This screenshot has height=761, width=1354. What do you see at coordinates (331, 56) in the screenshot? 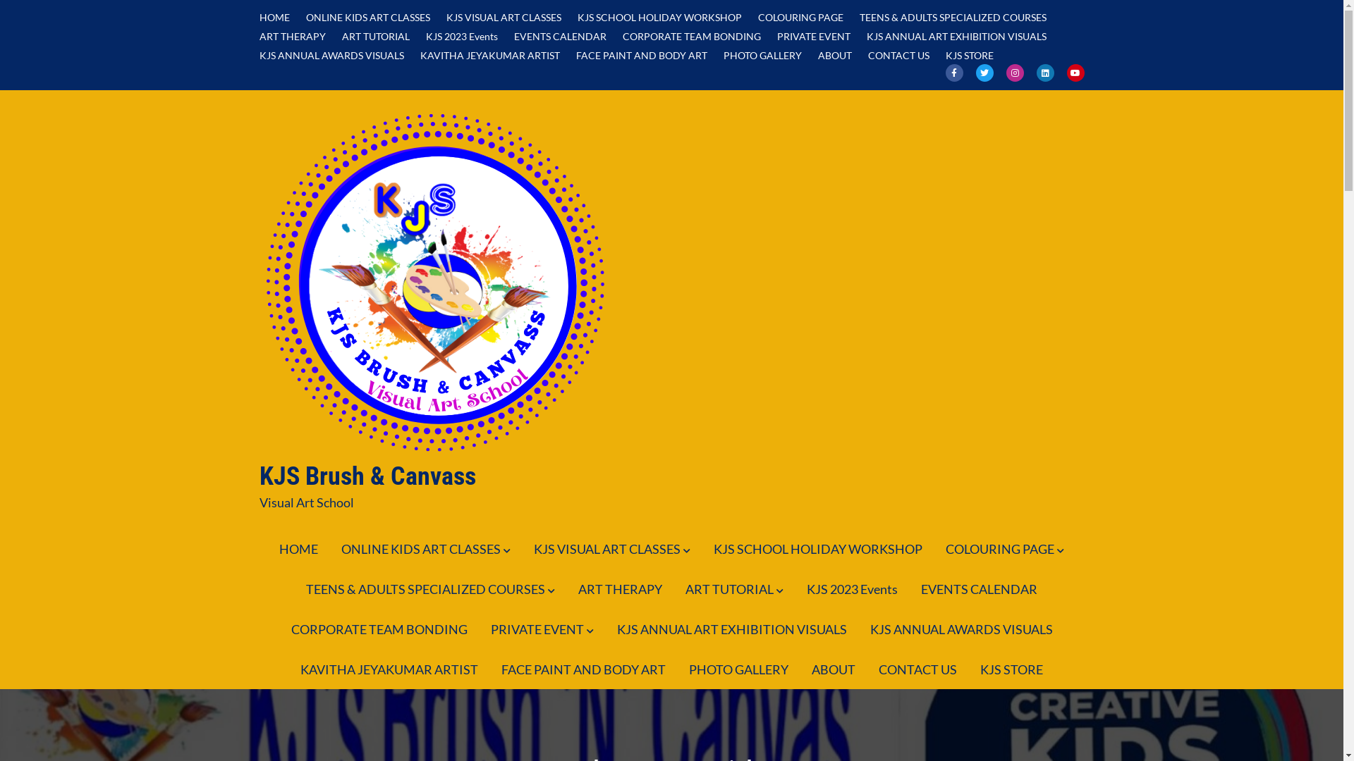
I see `KJS ANNUAL AWARDS VISUALS` at bounding box center [331, 56].